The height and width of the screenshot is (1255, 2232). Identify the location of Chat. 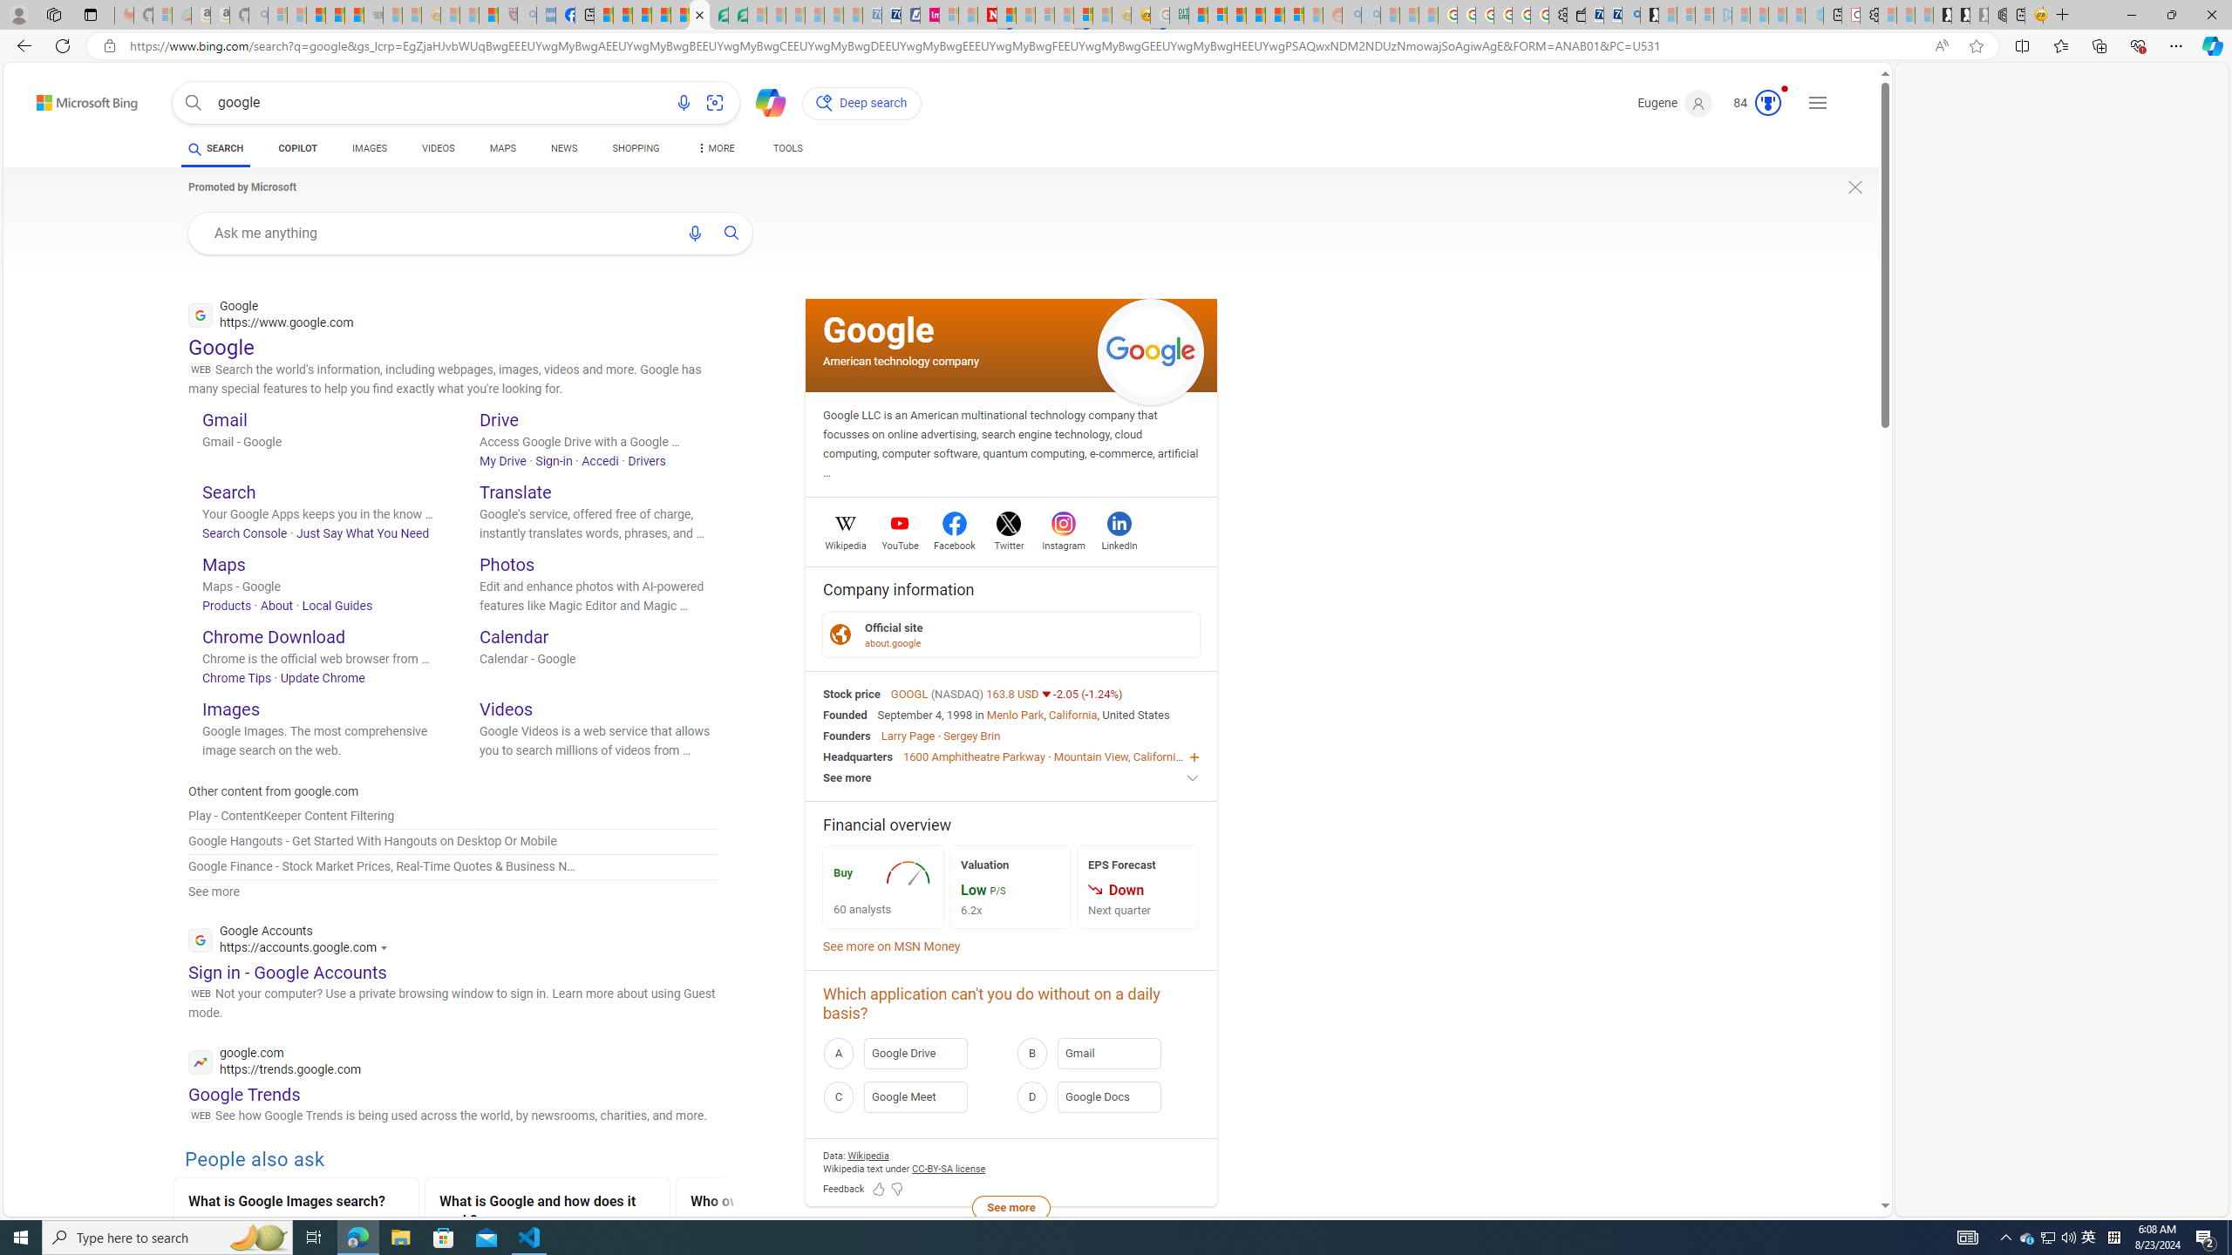
(763, 101).